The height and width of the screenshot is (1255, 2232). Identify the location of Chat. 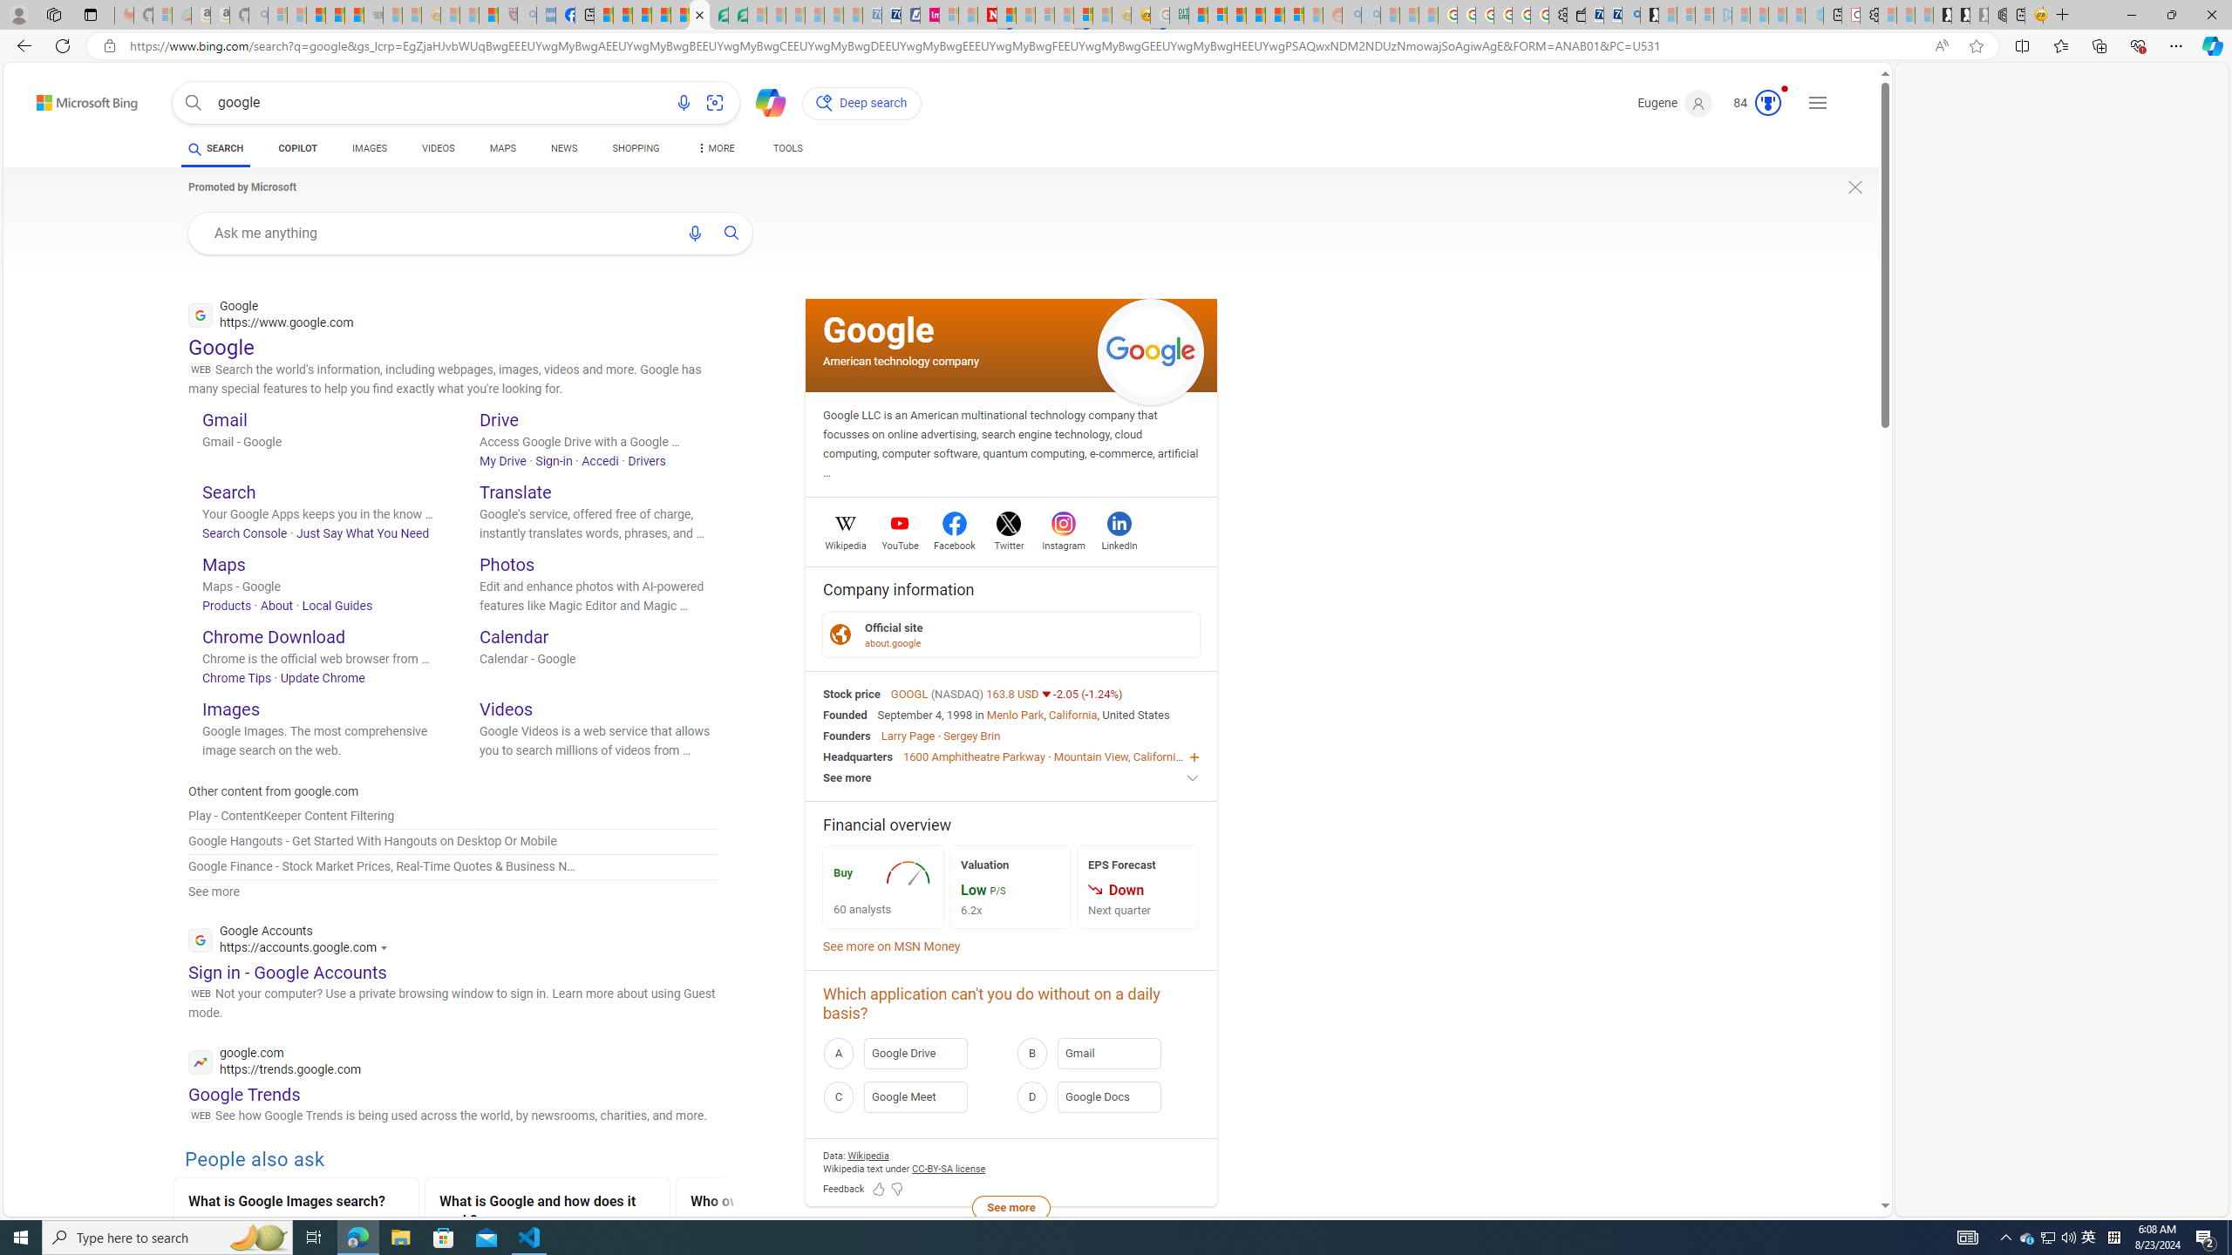
(763, 101).